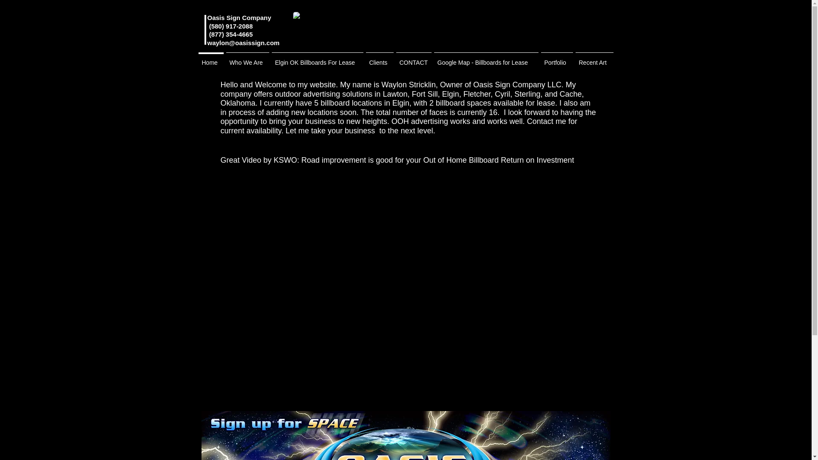 The image size is (818, 460). I want to click on Elgin OK Billboards For Lease, so click(317, 59).